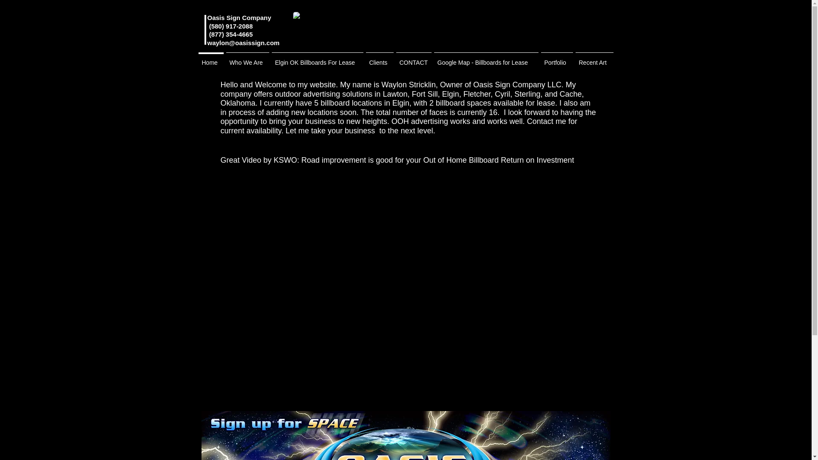 The image size is (818, 460). I want to click on Elgin OK Billboards For Lease, so click(317, 59).